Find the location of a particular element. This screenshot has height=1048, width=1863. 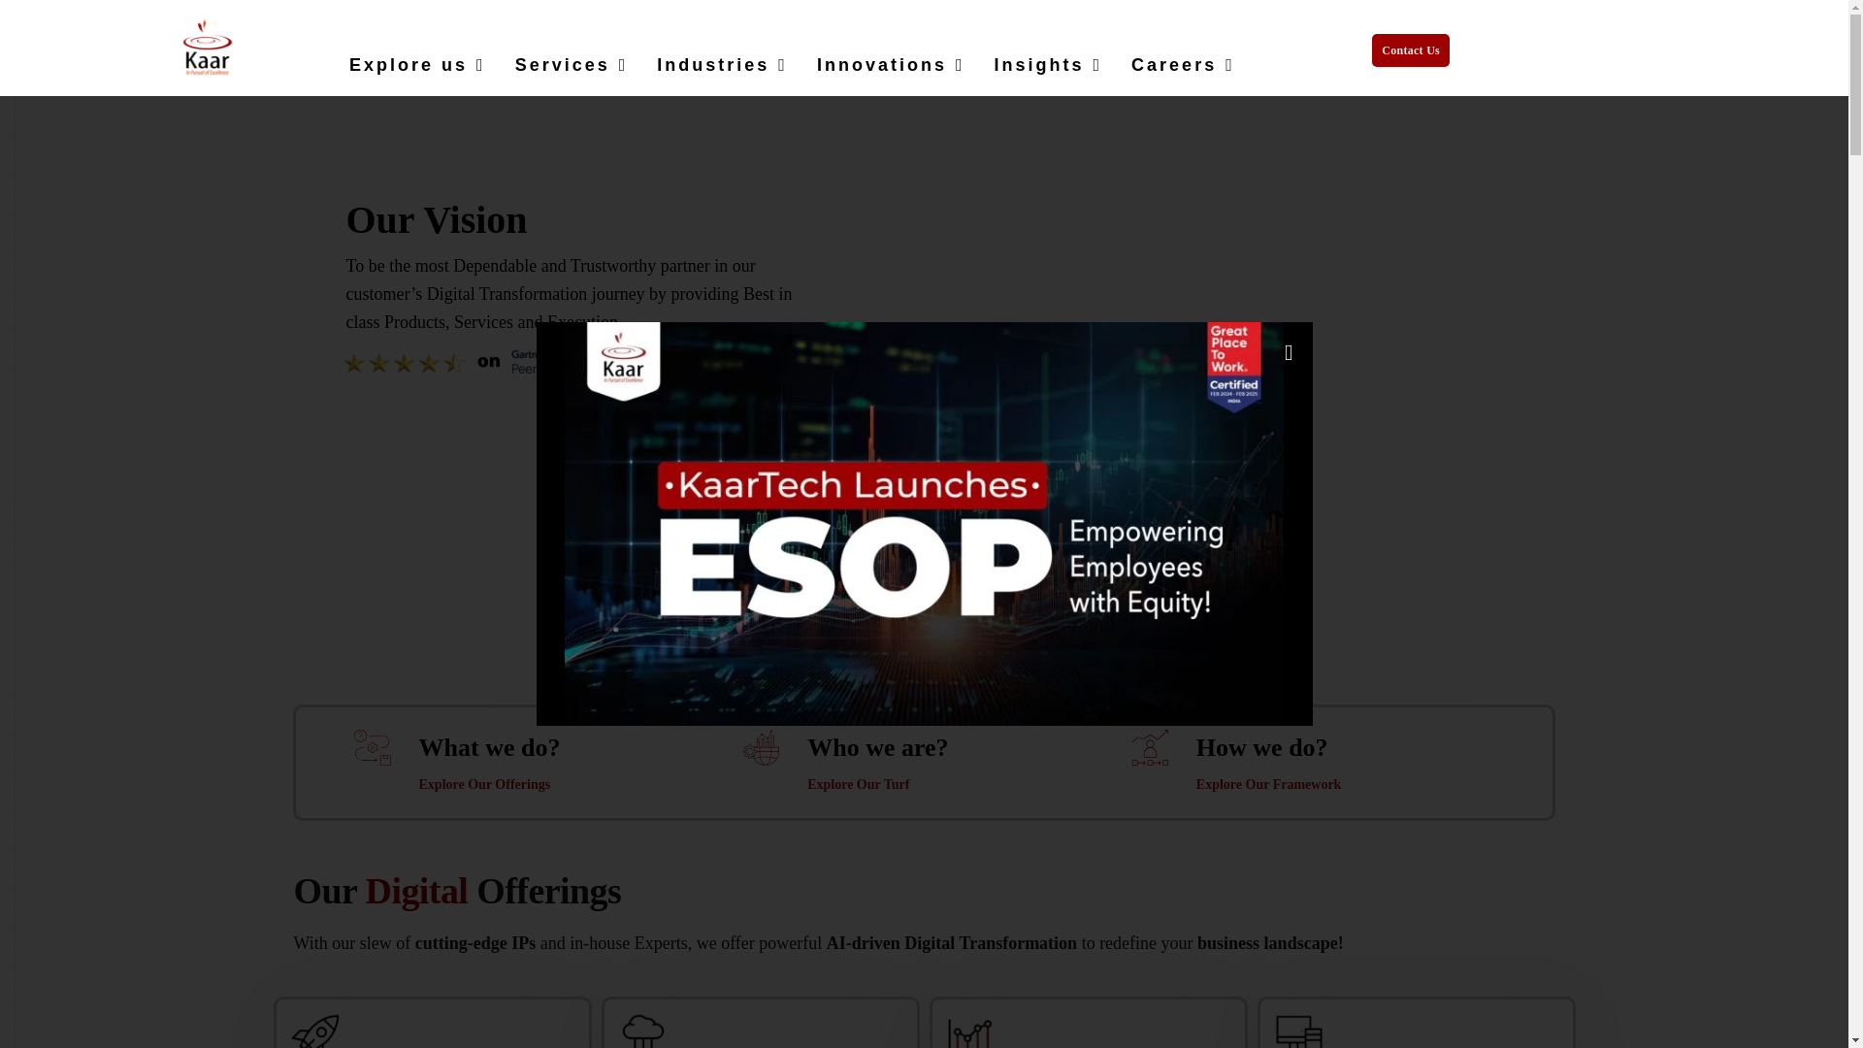

monitor-1-transformed is located at coordinates (1297, 1029).